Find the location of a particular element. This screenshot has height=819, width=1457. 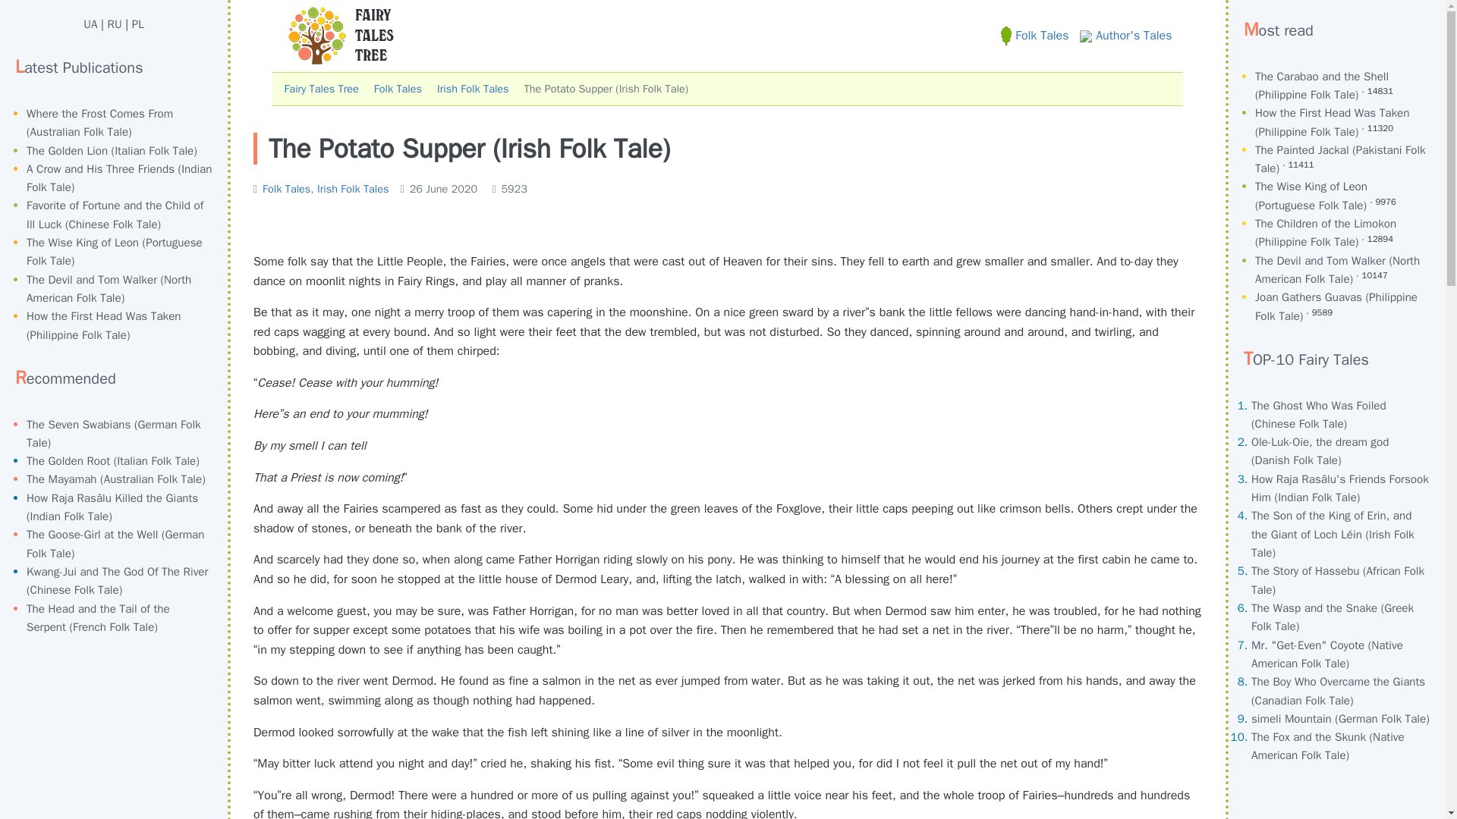

Fairy Tales Tree is located at coordinates (321, 89).